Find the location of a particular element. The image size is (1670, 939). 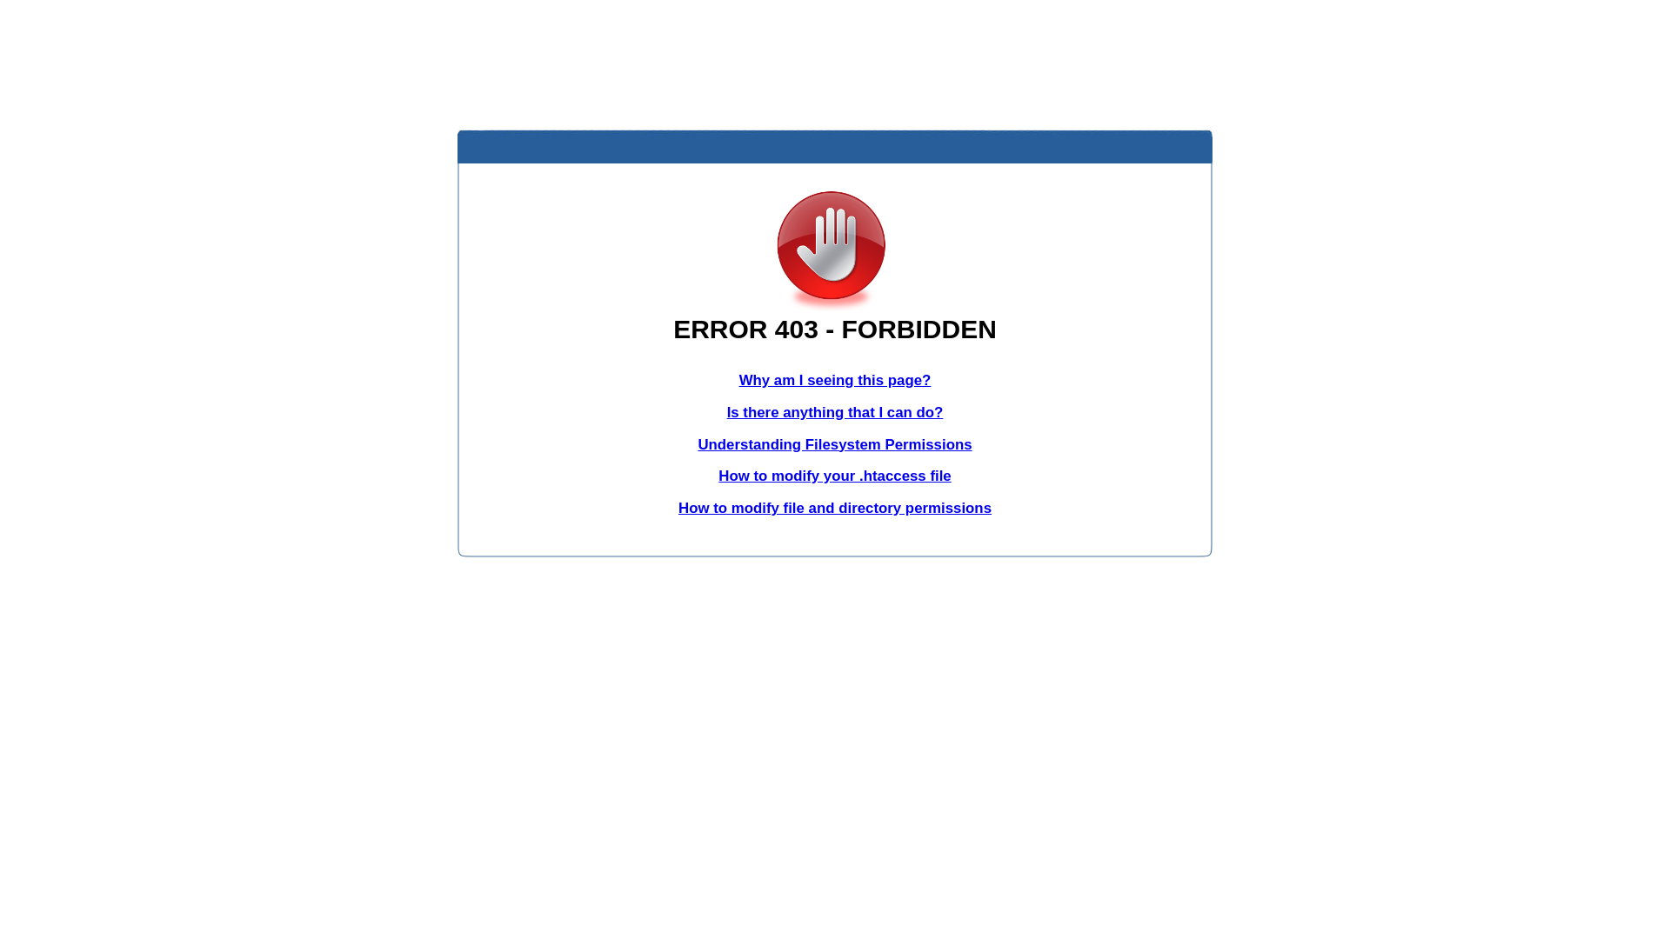

How to modify file and directory permissions is located at coordinates (835, 508).